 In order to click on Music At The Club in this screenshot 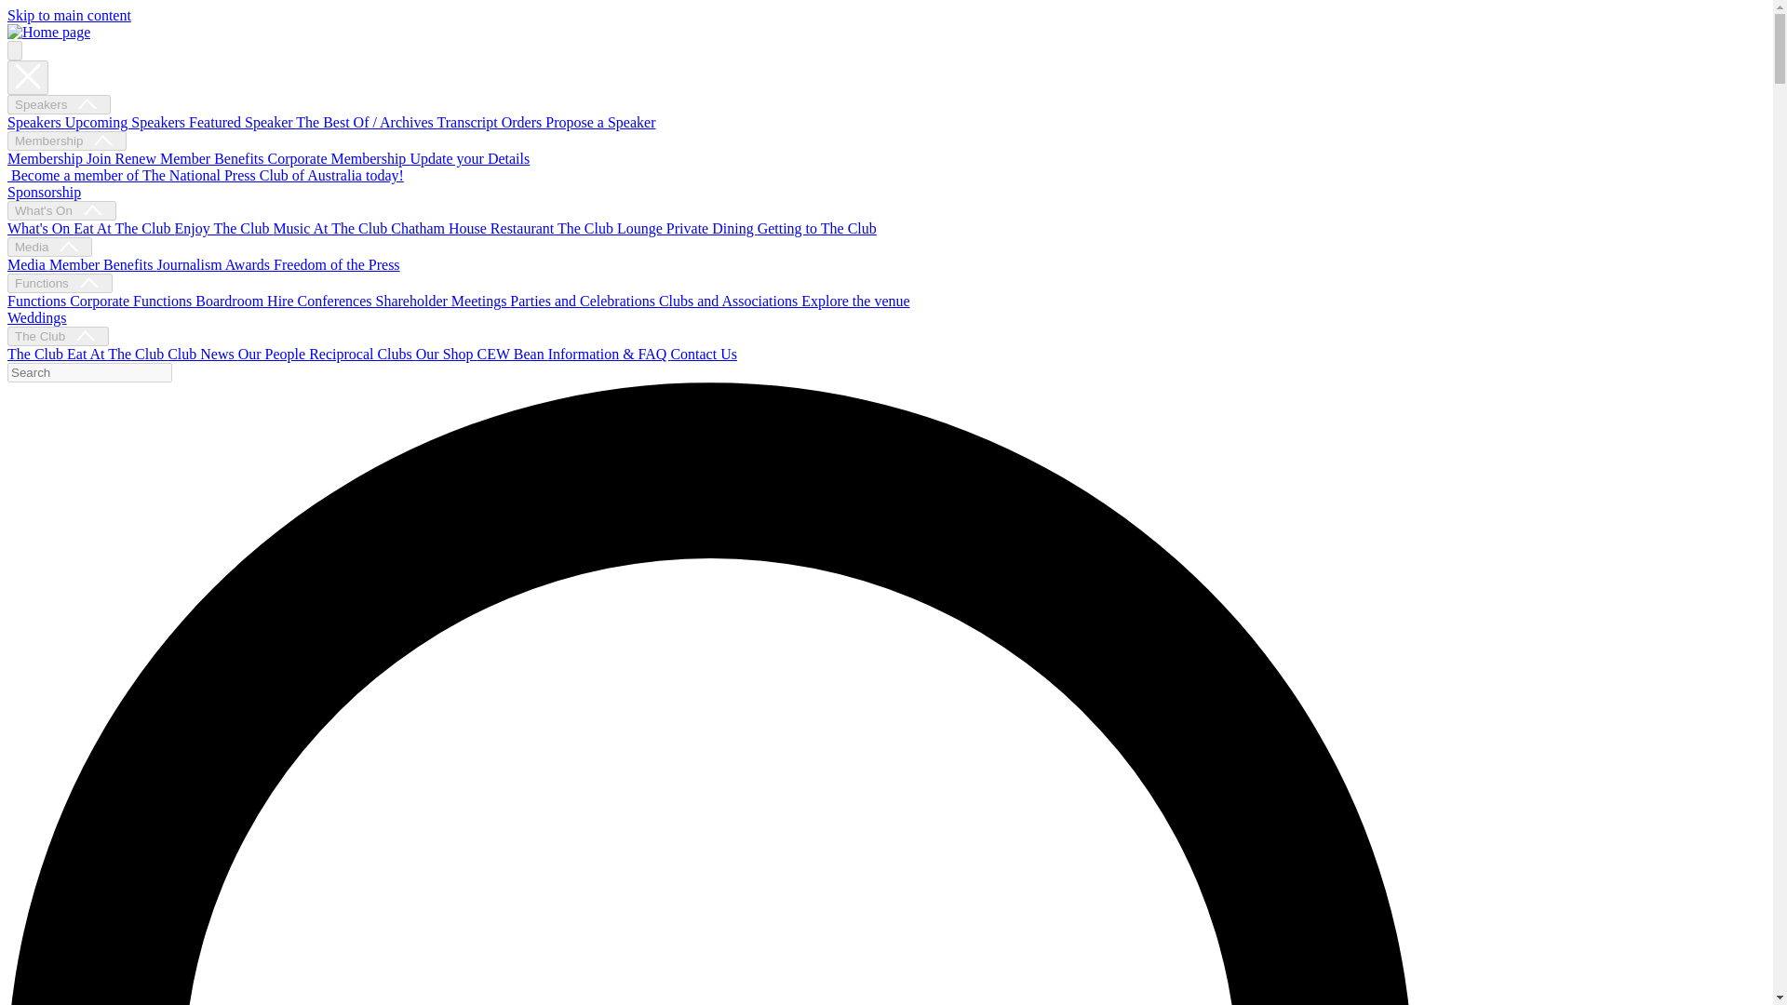, I will do `click(331, 227)`.